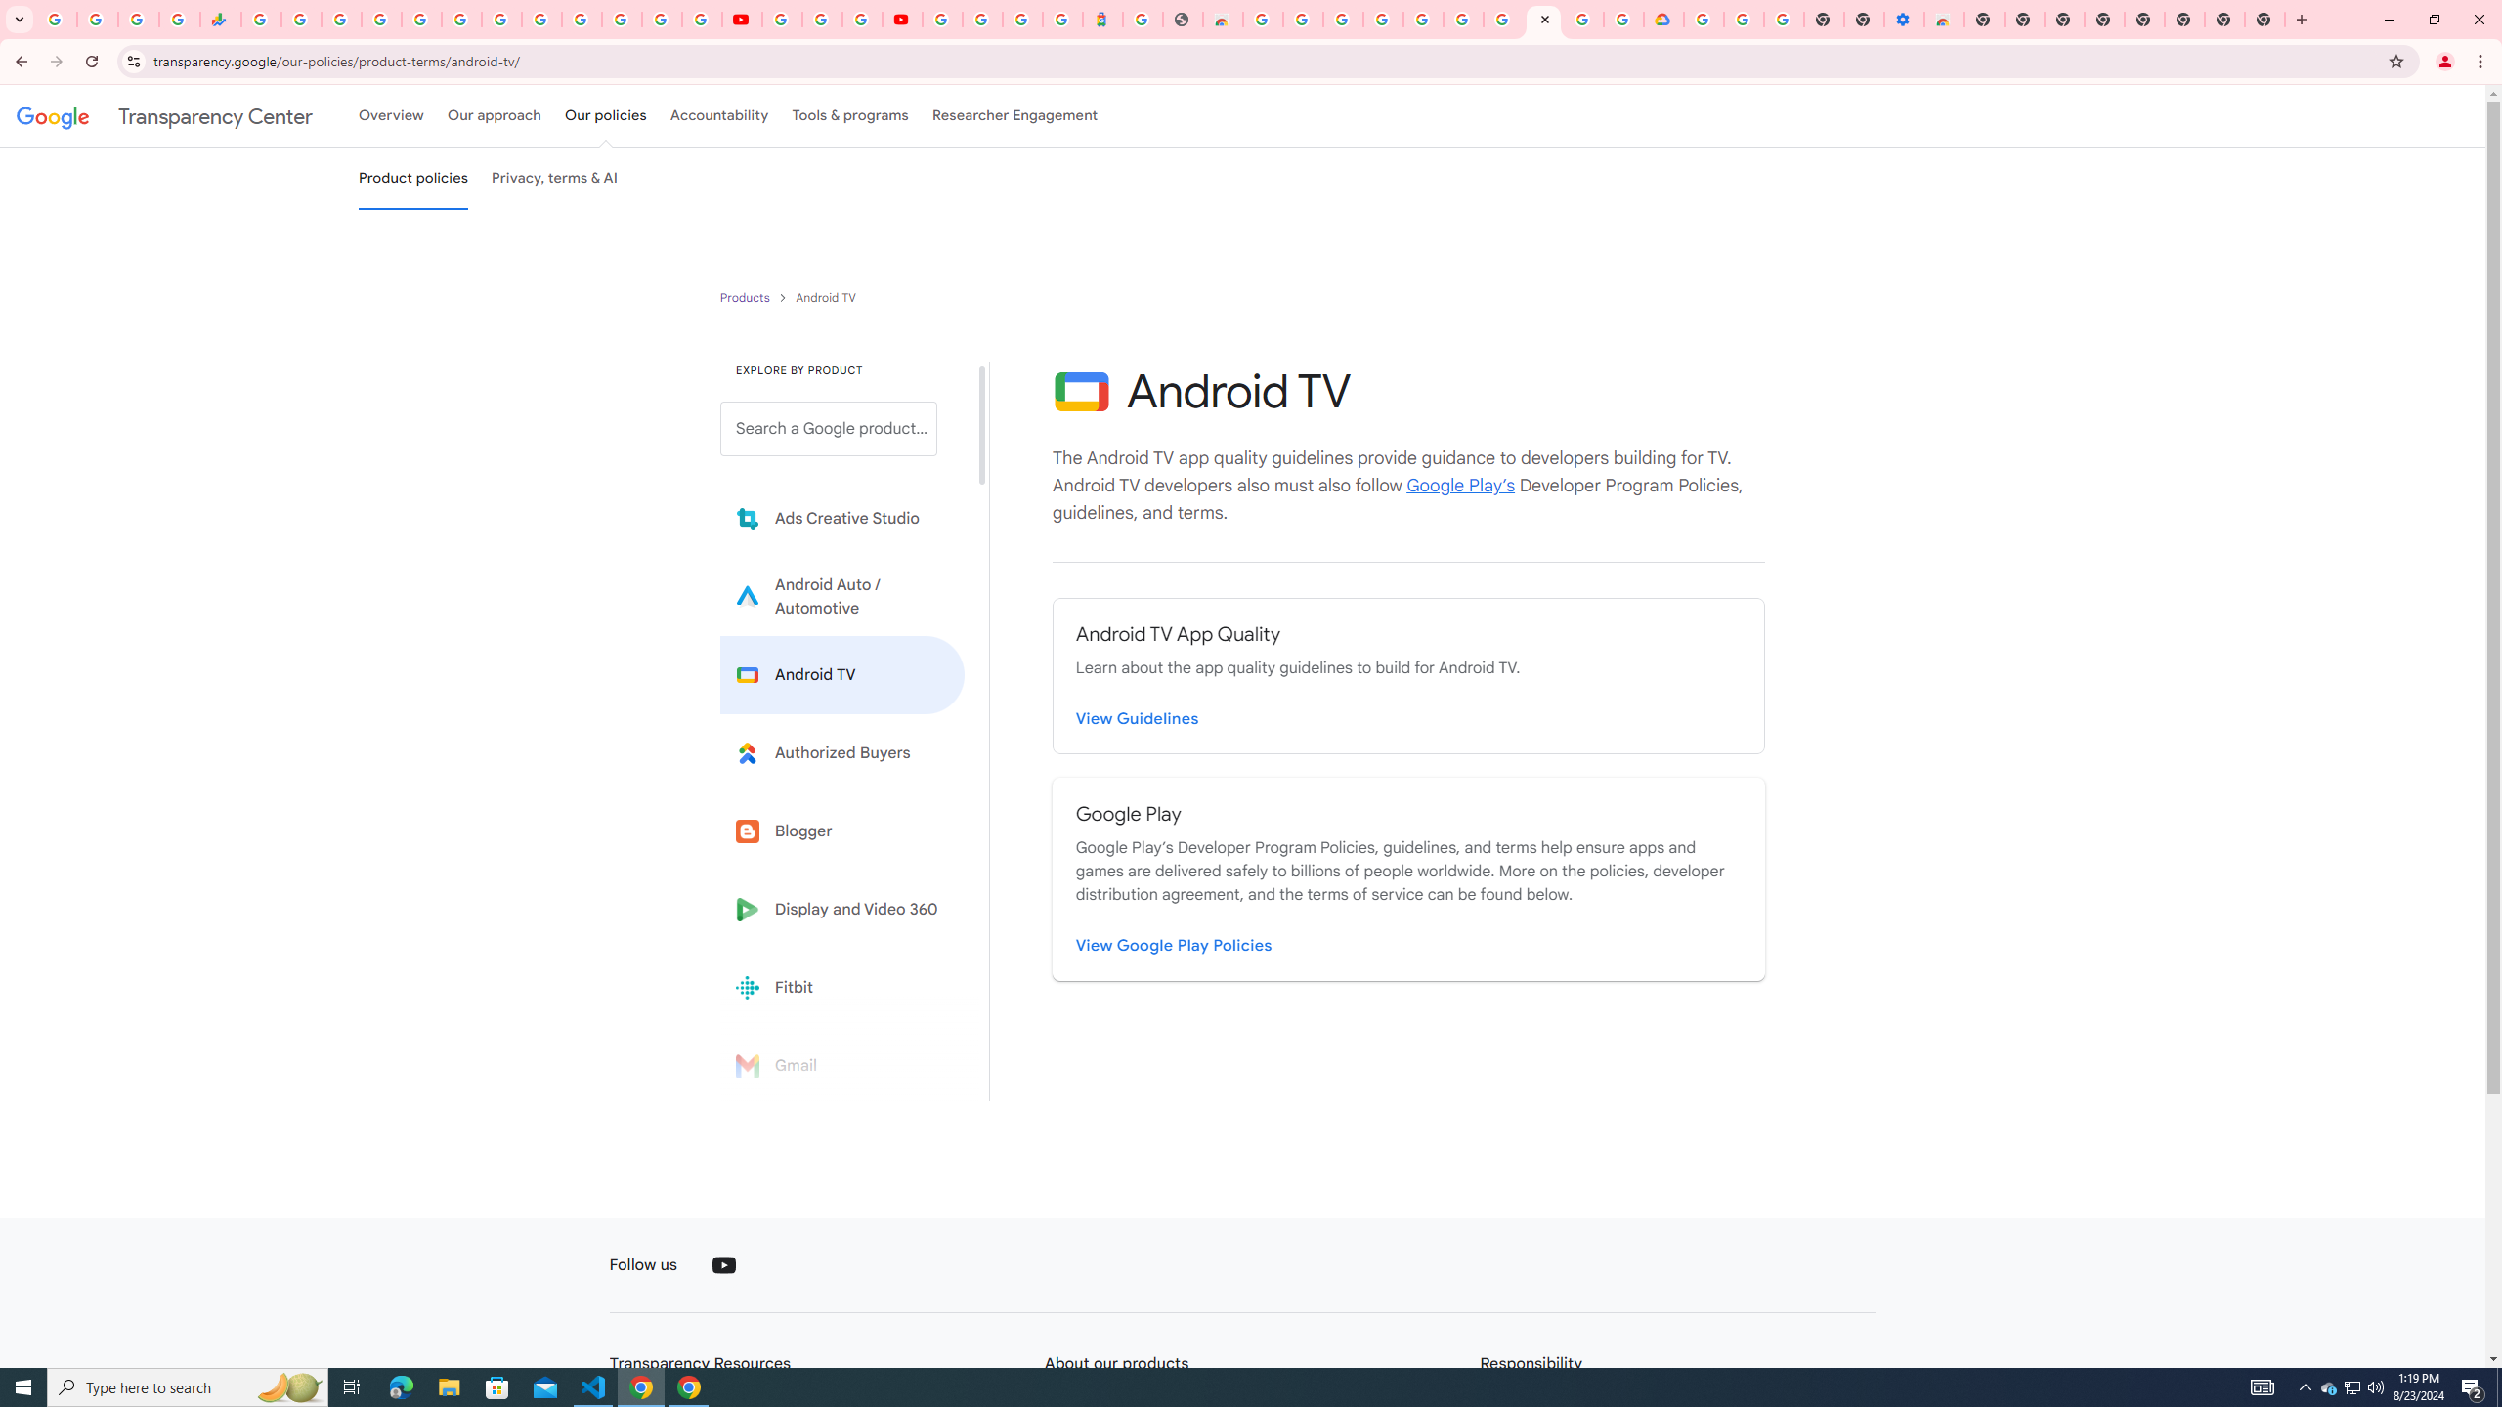  I want to click on Fitbit, so click(842, 987).